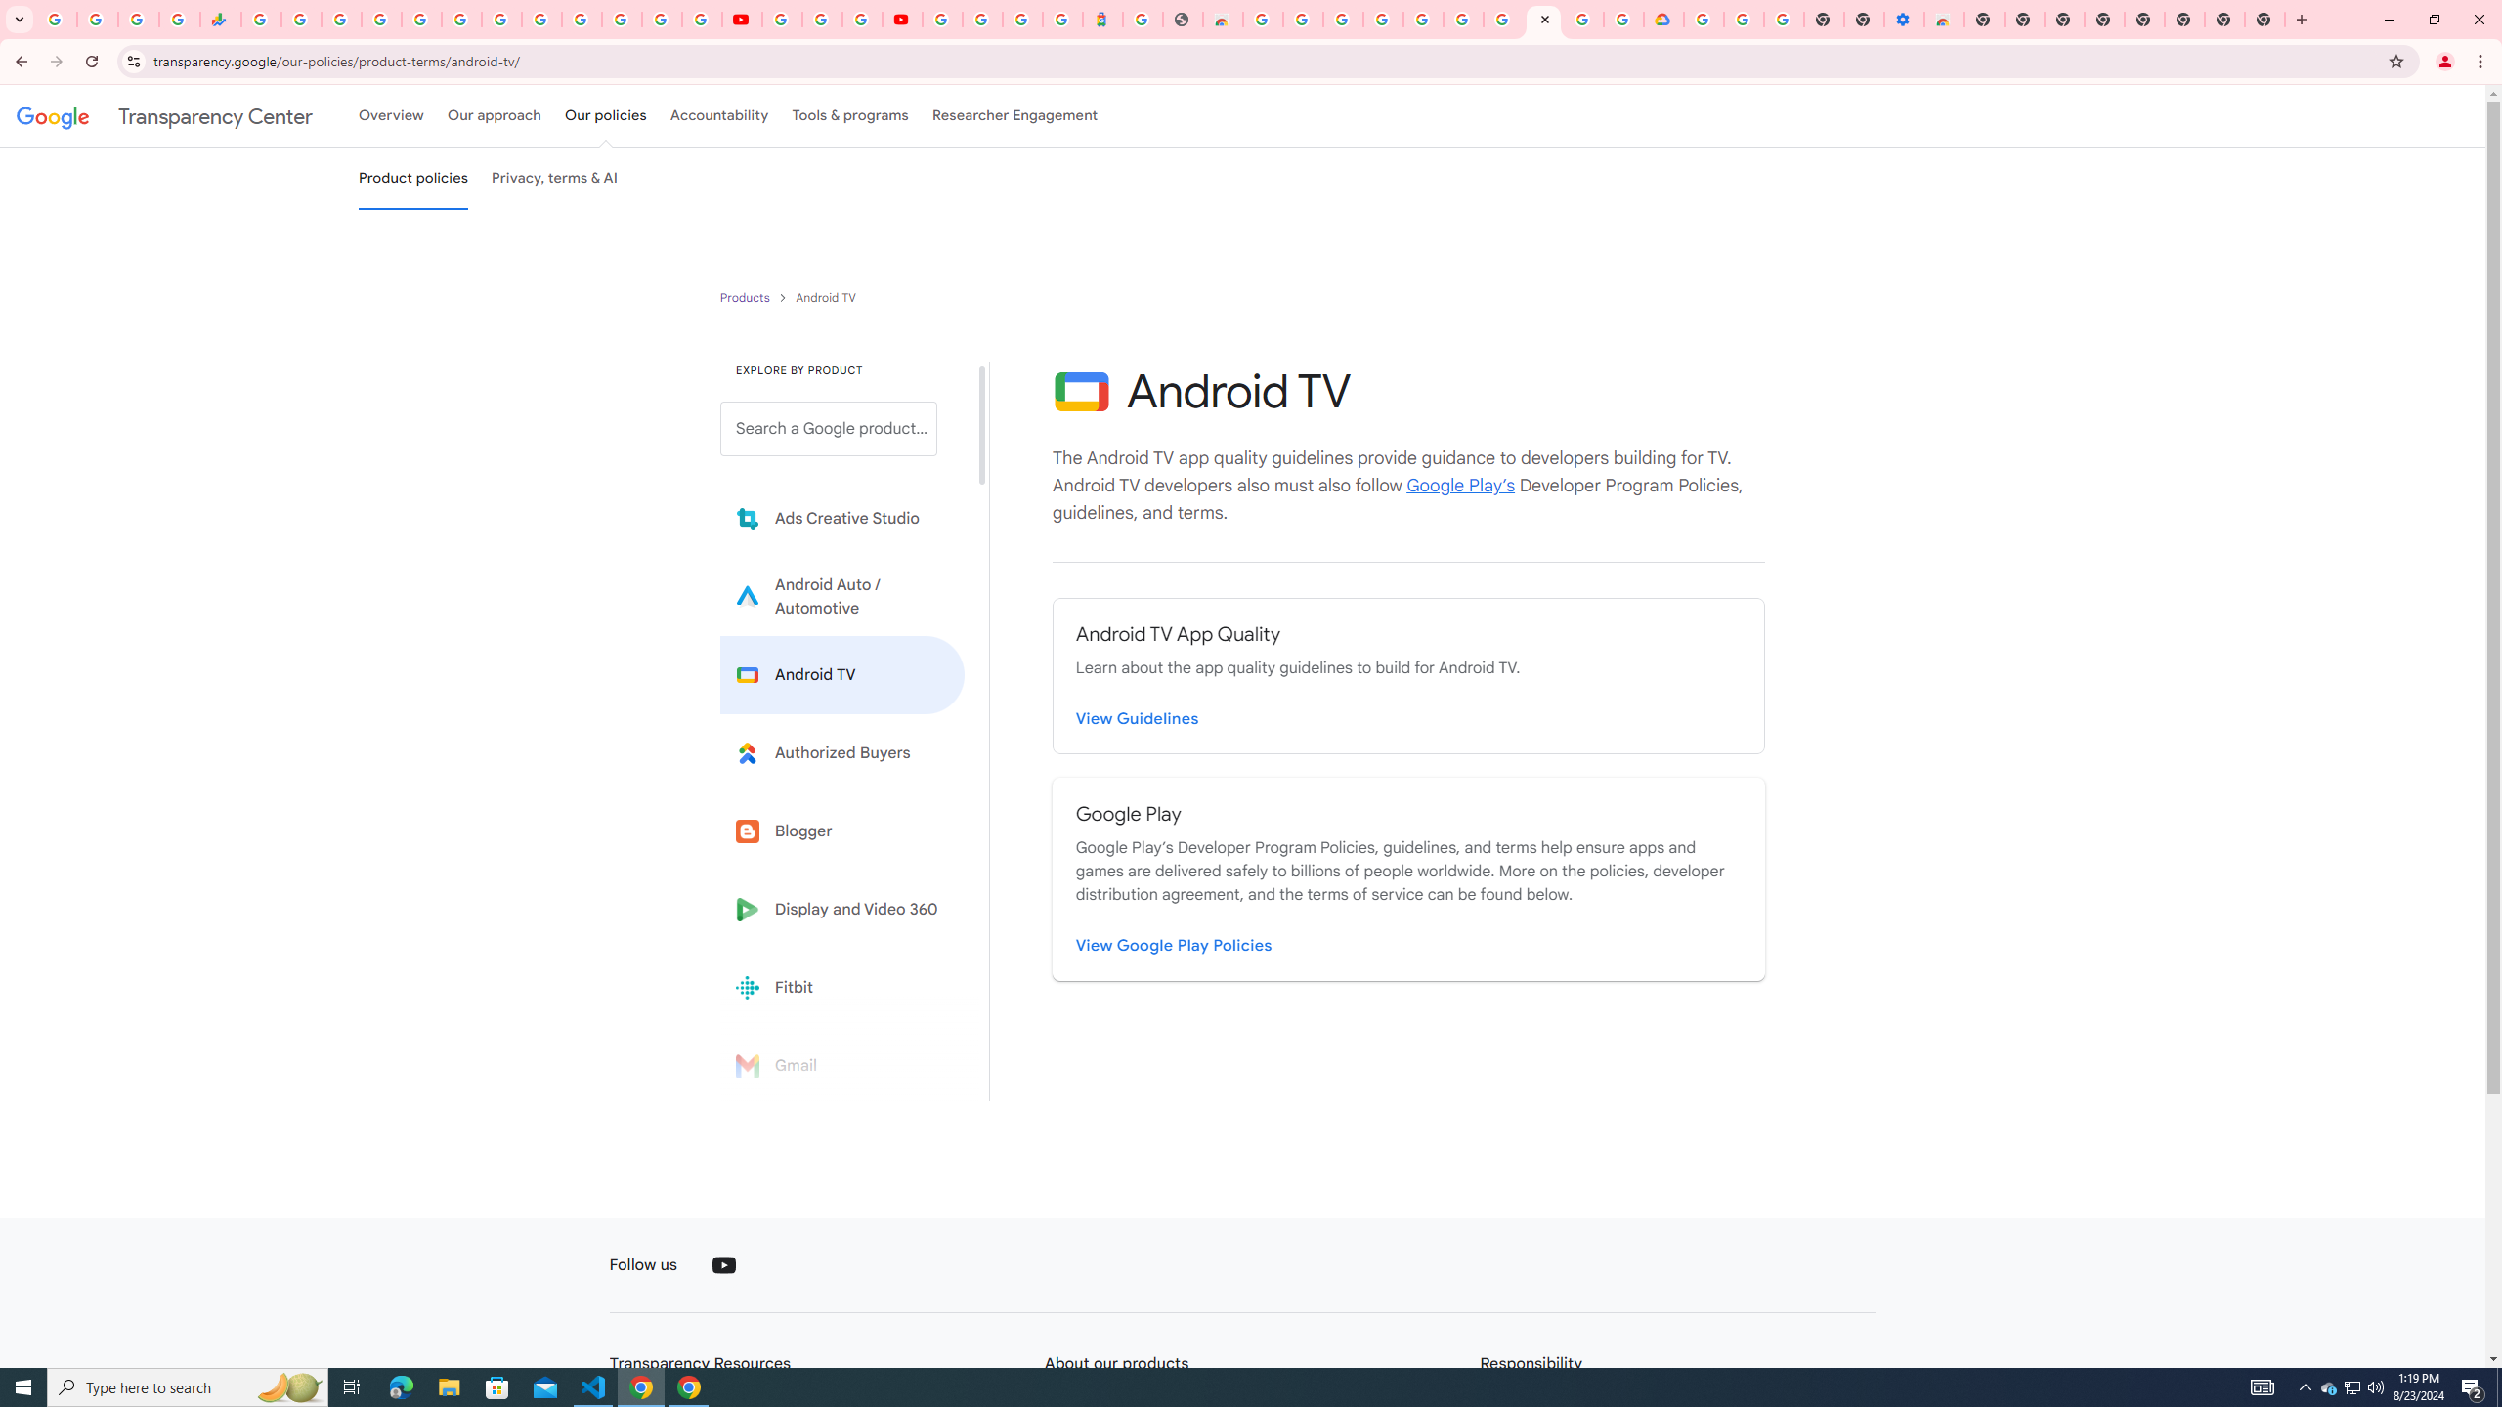  I want to click on Fitbit, so click(842, 987).